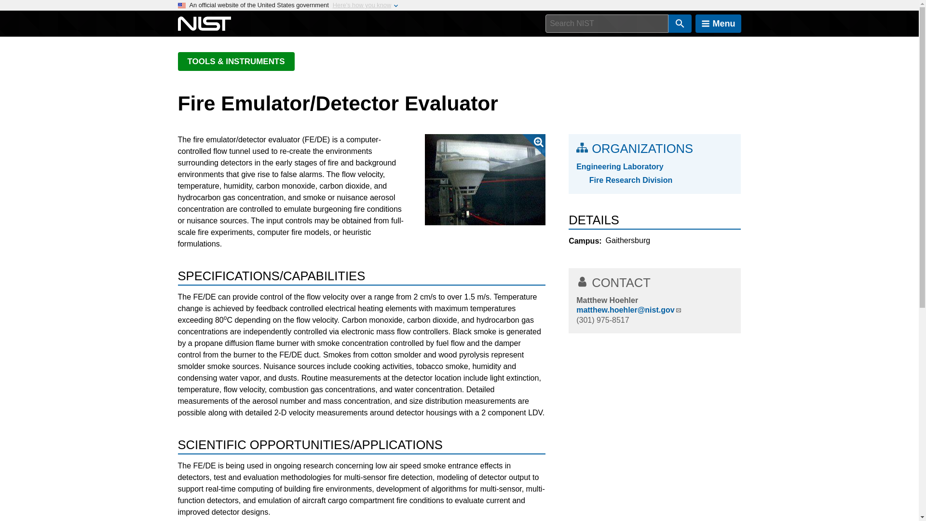 The height and width of the screenshot is (521, 926). Describe the element at coordinates (718, 24) in the screenshot. I see `Menu` at that location.